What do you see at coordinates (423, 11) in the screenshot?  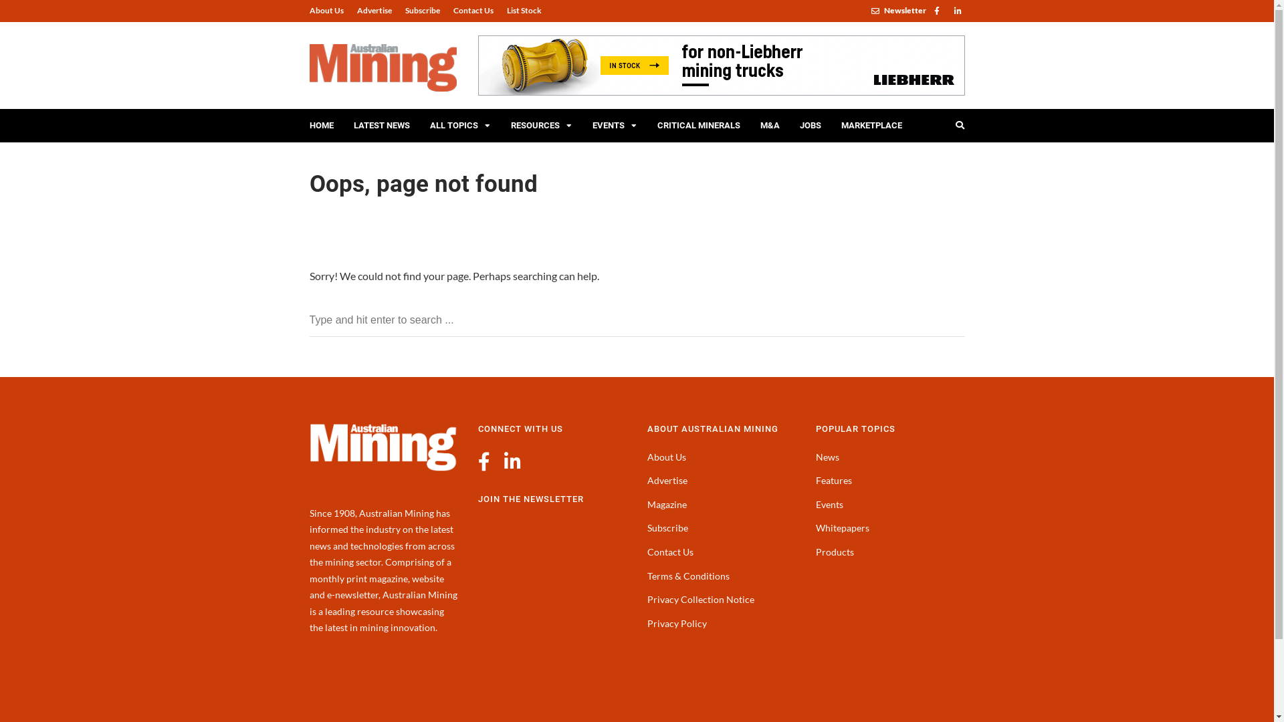 I see `Subscribe` at bounding box center [423, 11].